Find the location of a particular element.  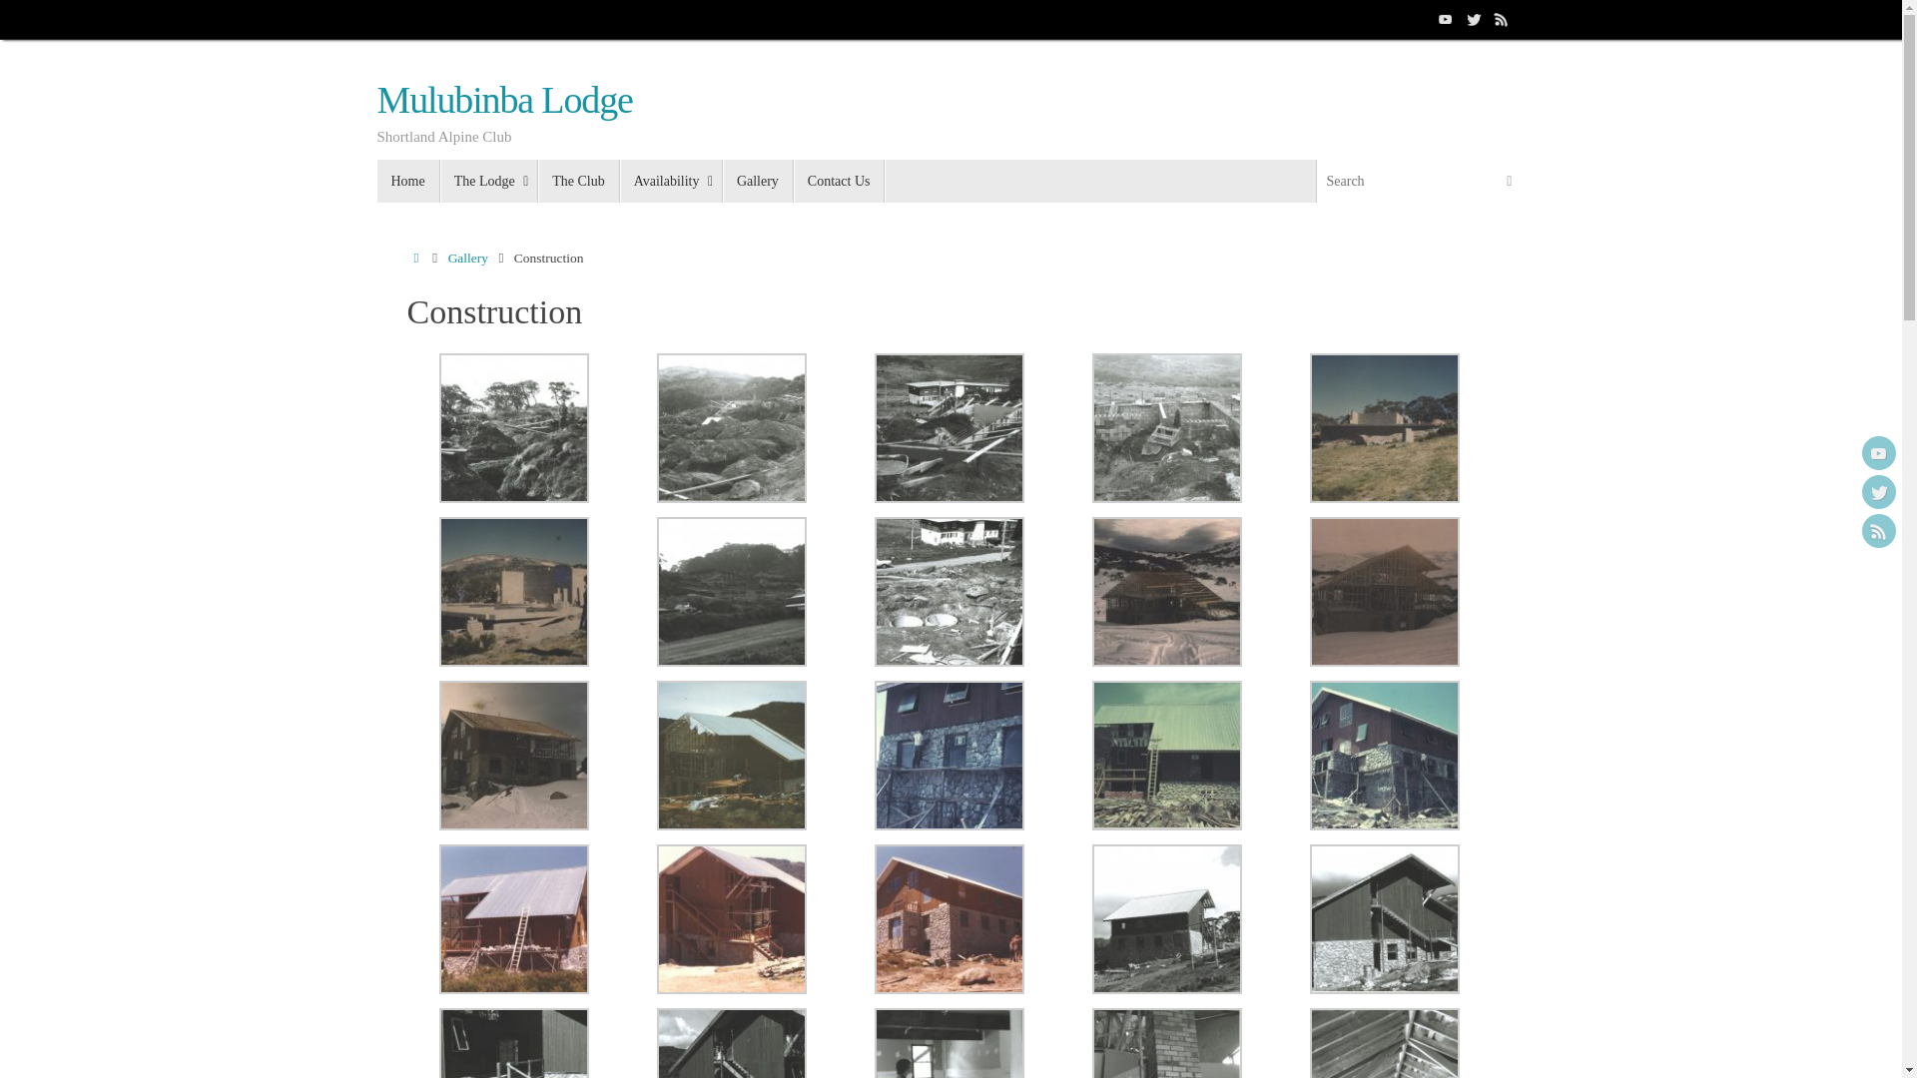

Skip to content is located at coordinates (375, 190).